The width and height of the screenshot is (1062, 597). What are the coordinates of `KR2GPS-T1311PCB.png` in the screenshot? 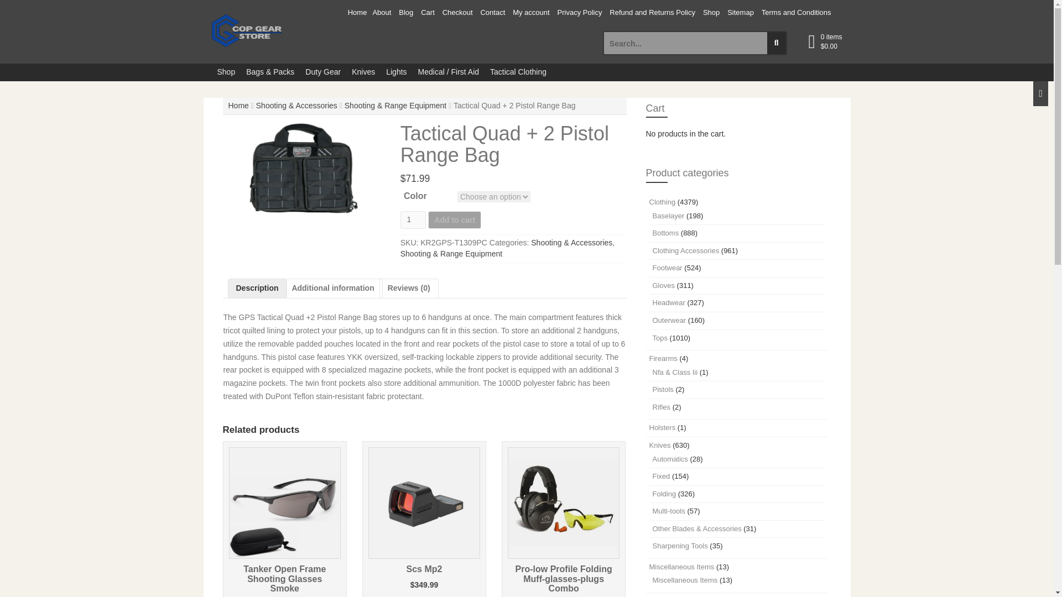 It's located at (303, 168).